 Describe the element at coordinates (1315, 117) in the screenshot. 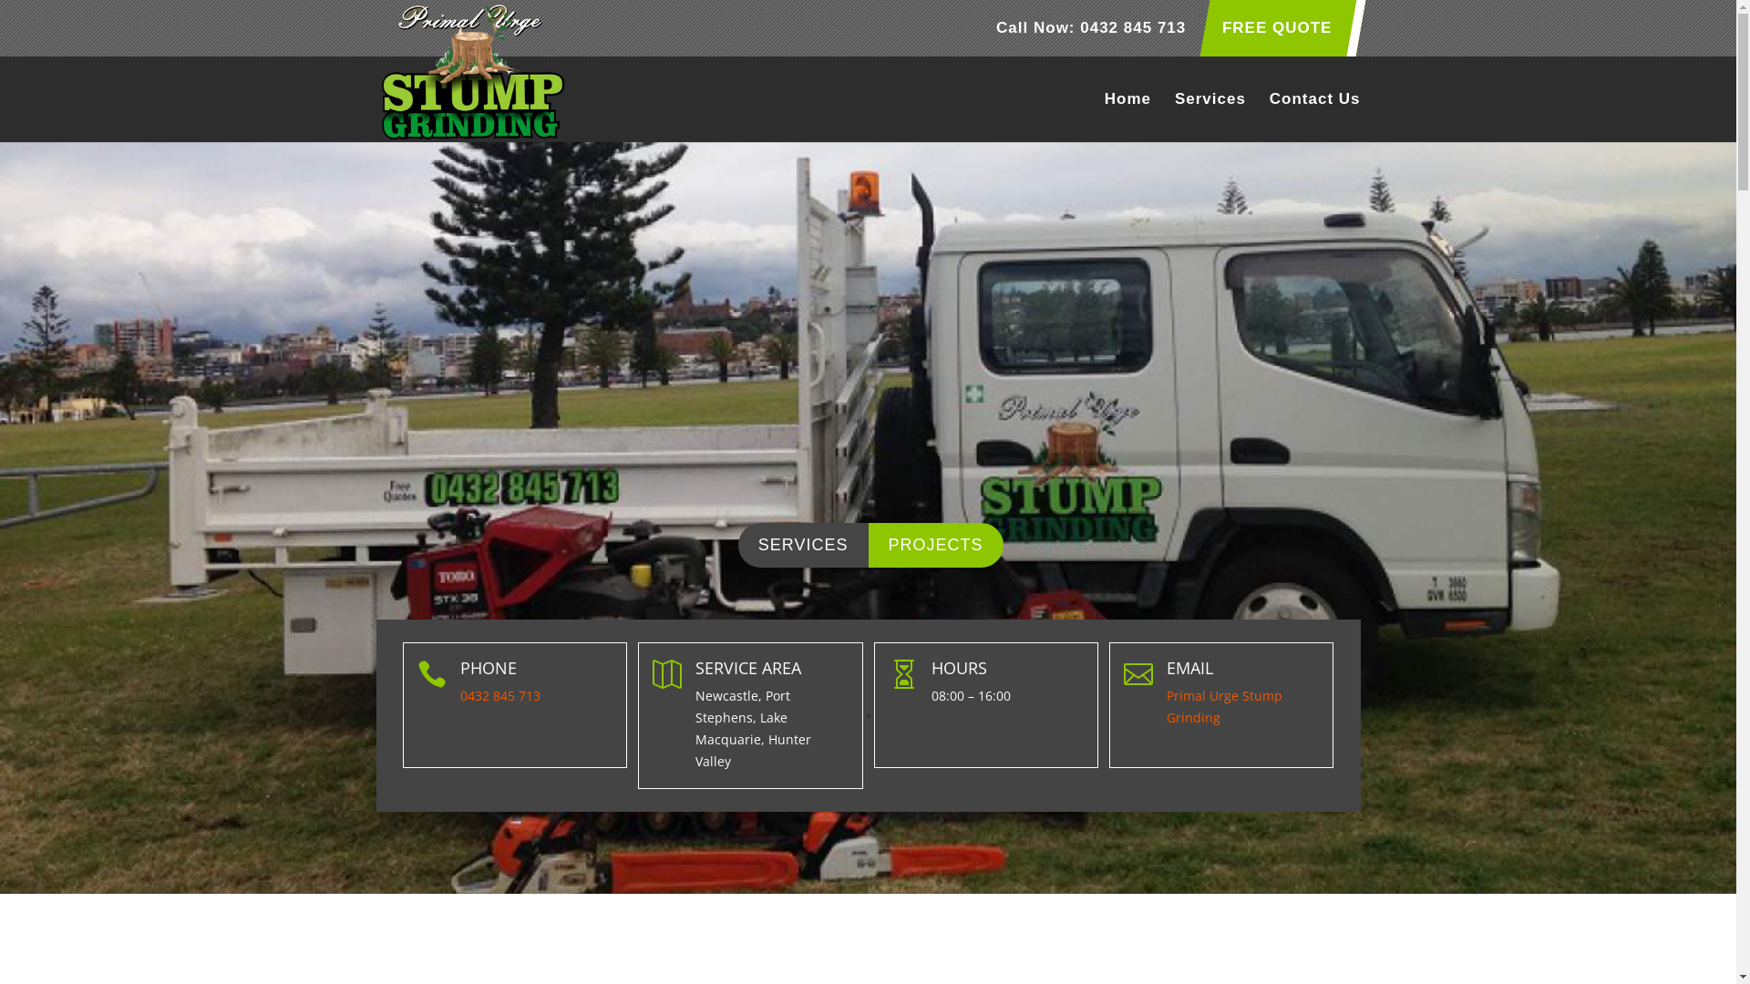

I see `Contact Us` at that location.